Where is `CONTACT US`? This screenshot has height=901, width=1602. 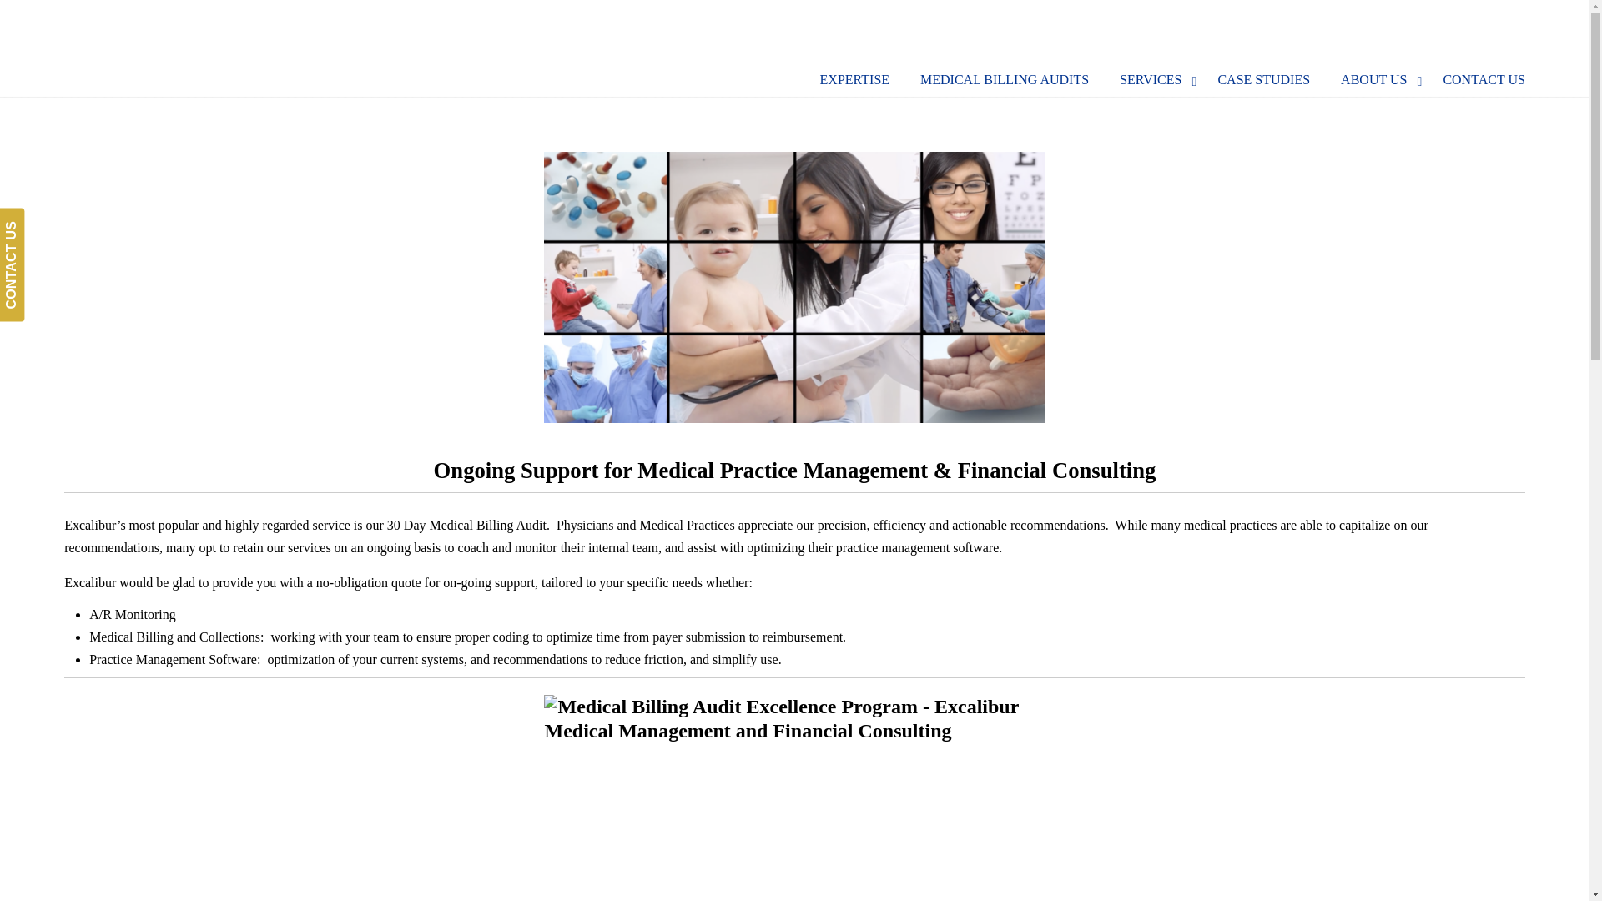
CONTACT US is located at coordinates (56, 220).